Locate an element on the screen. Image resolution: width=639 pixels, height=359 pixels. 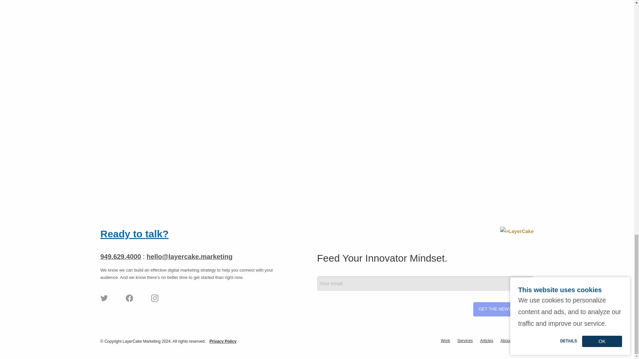
Instagram is located at coordinates (154, 300).